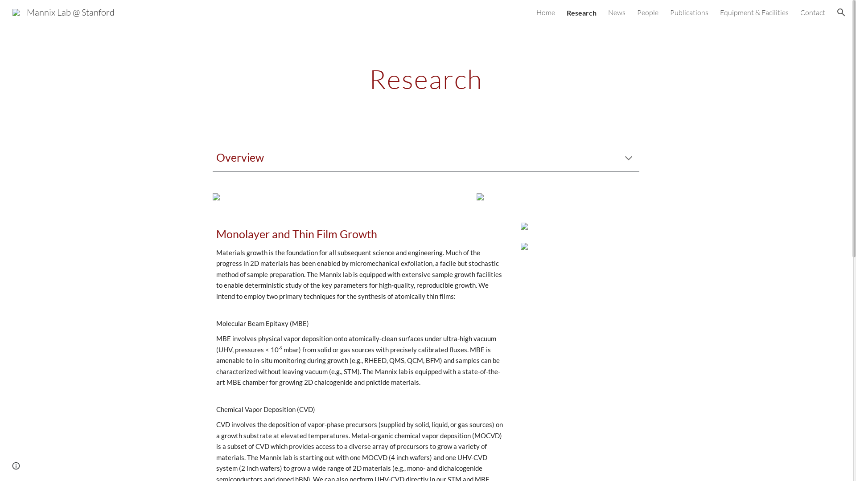 This screenshot has height=481, width=856. What do you see at coordinates (617, 12) in the screenshot?
I see `News` at bounding box center [617, 12].